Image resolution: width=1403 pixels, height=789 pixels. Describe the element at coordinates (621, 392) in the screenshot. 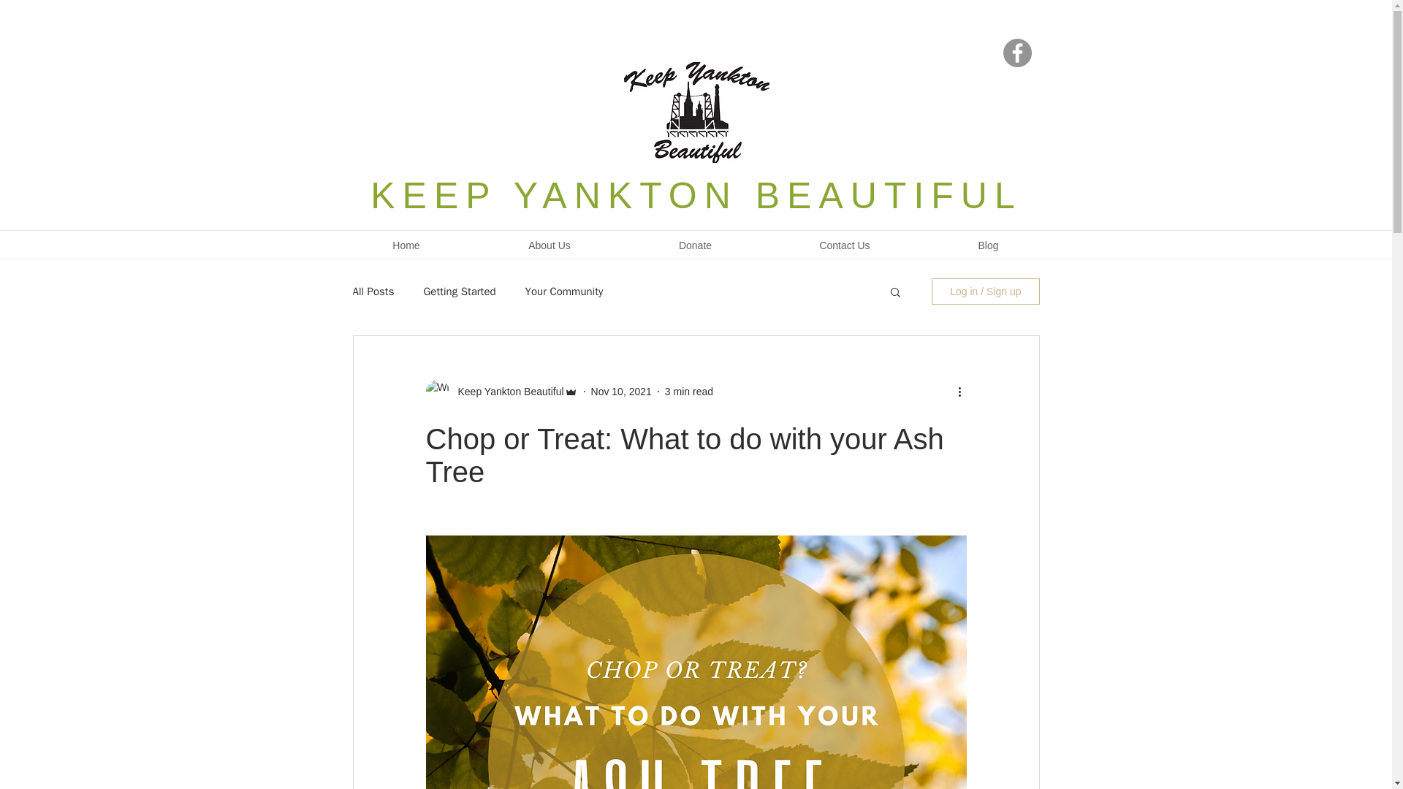

I see `Nov 10, 2021` at that location.